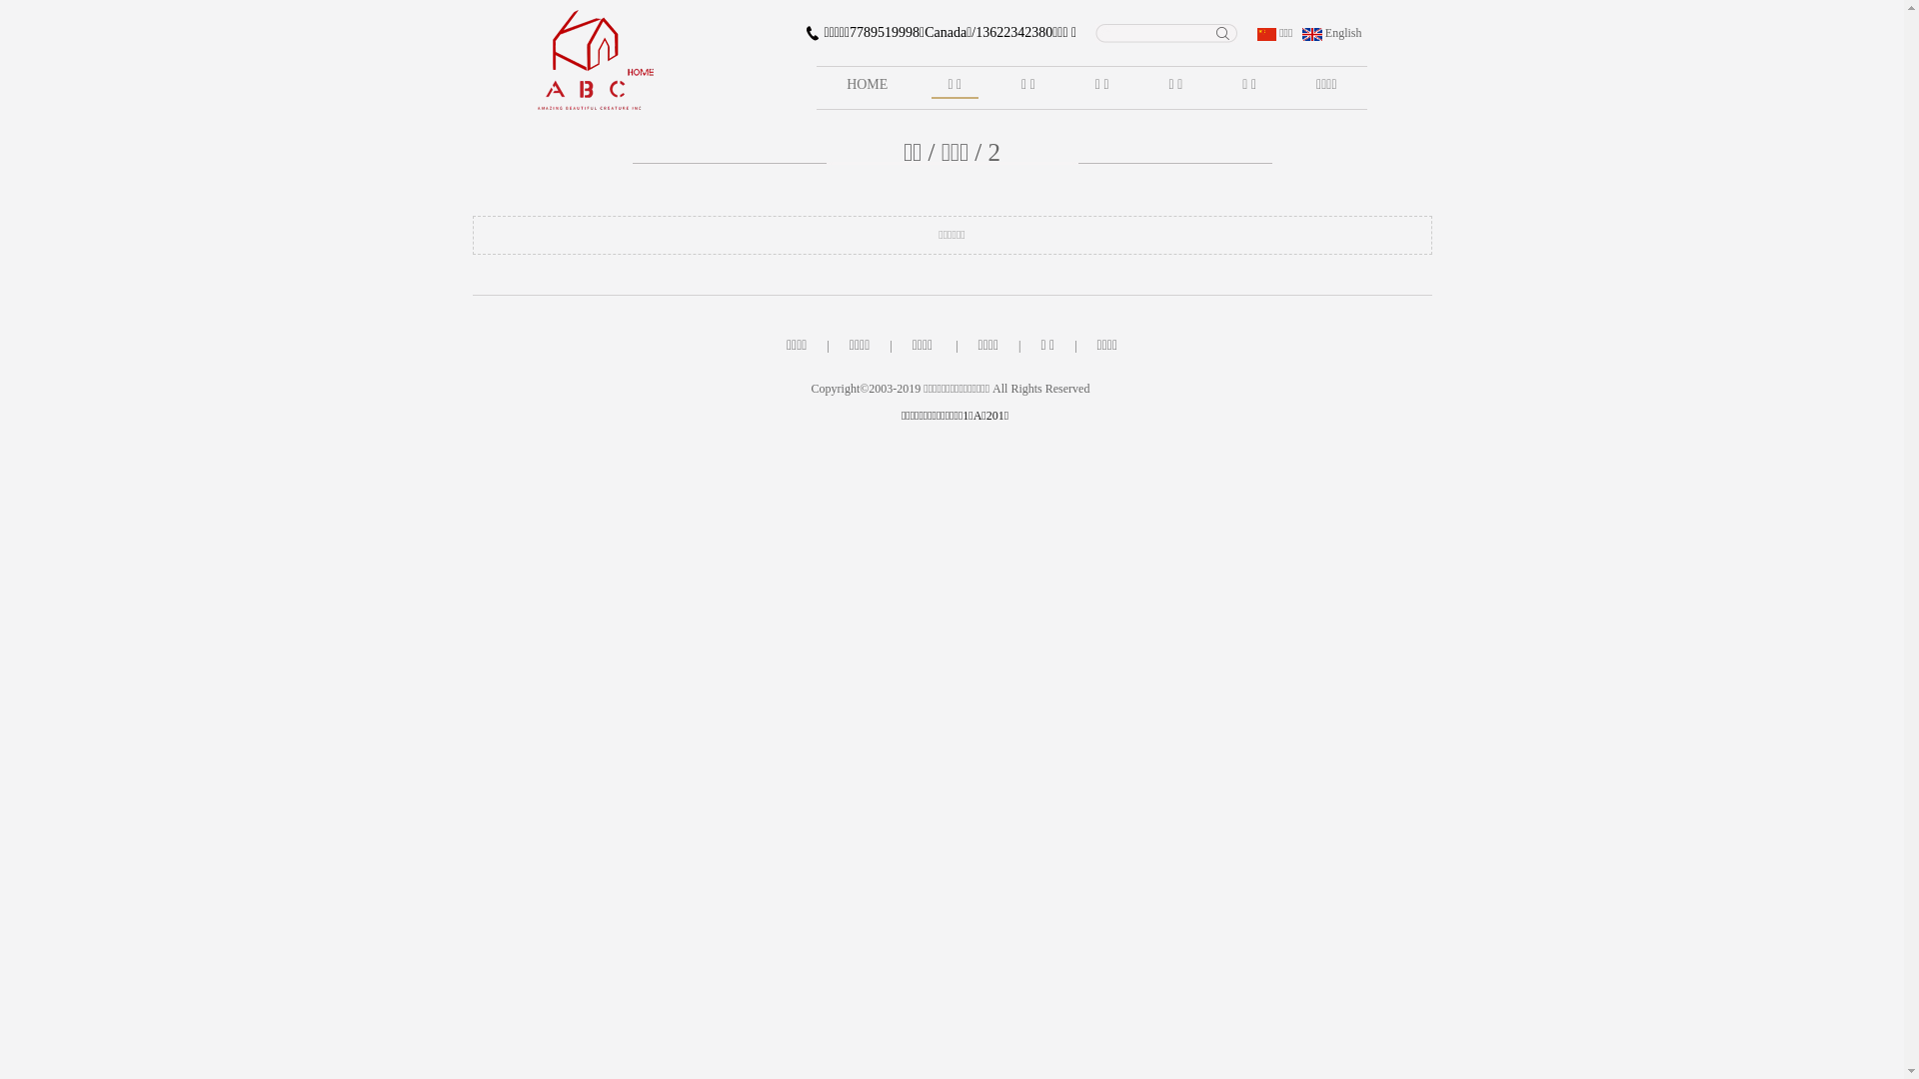 This screenshot has width=1919, height=1079. Describe the element at coordinates (868, 88) in the screenshot. I see `HOME` at that location.